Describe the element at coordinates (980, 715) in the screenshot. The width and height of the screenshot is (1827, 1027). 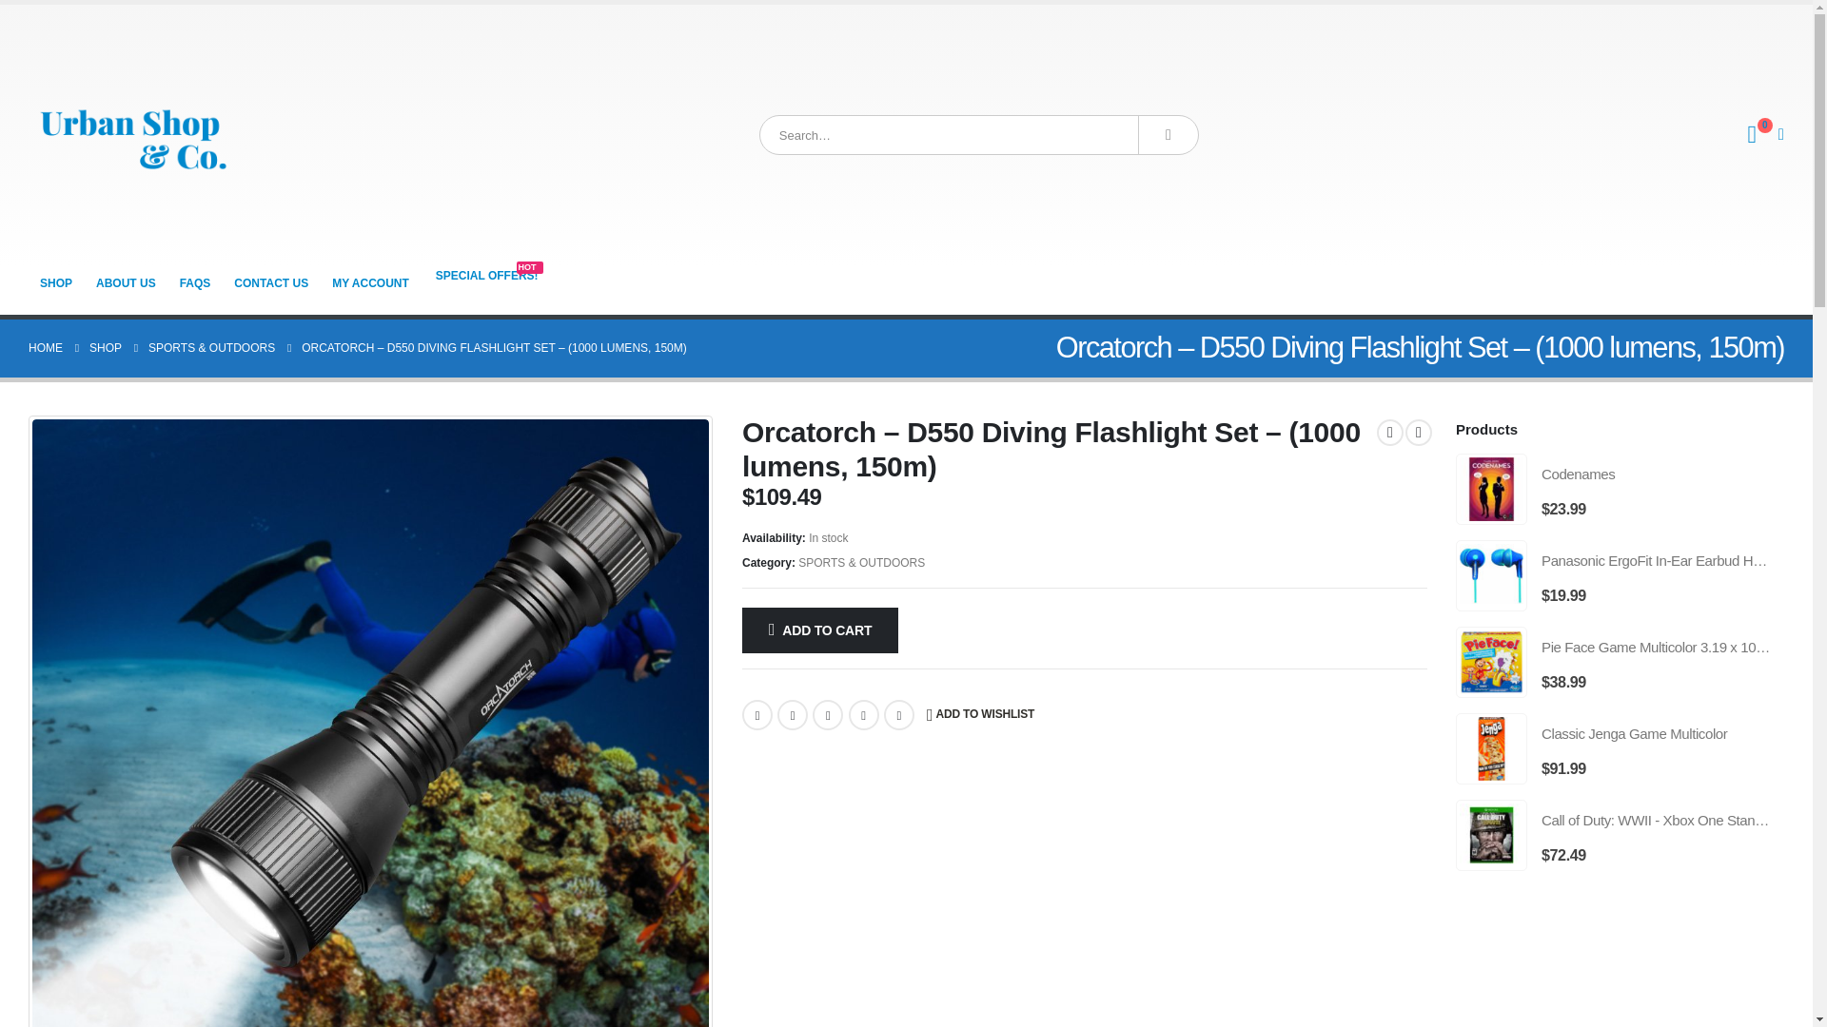
I see `MY ACCOUNT` at that location.